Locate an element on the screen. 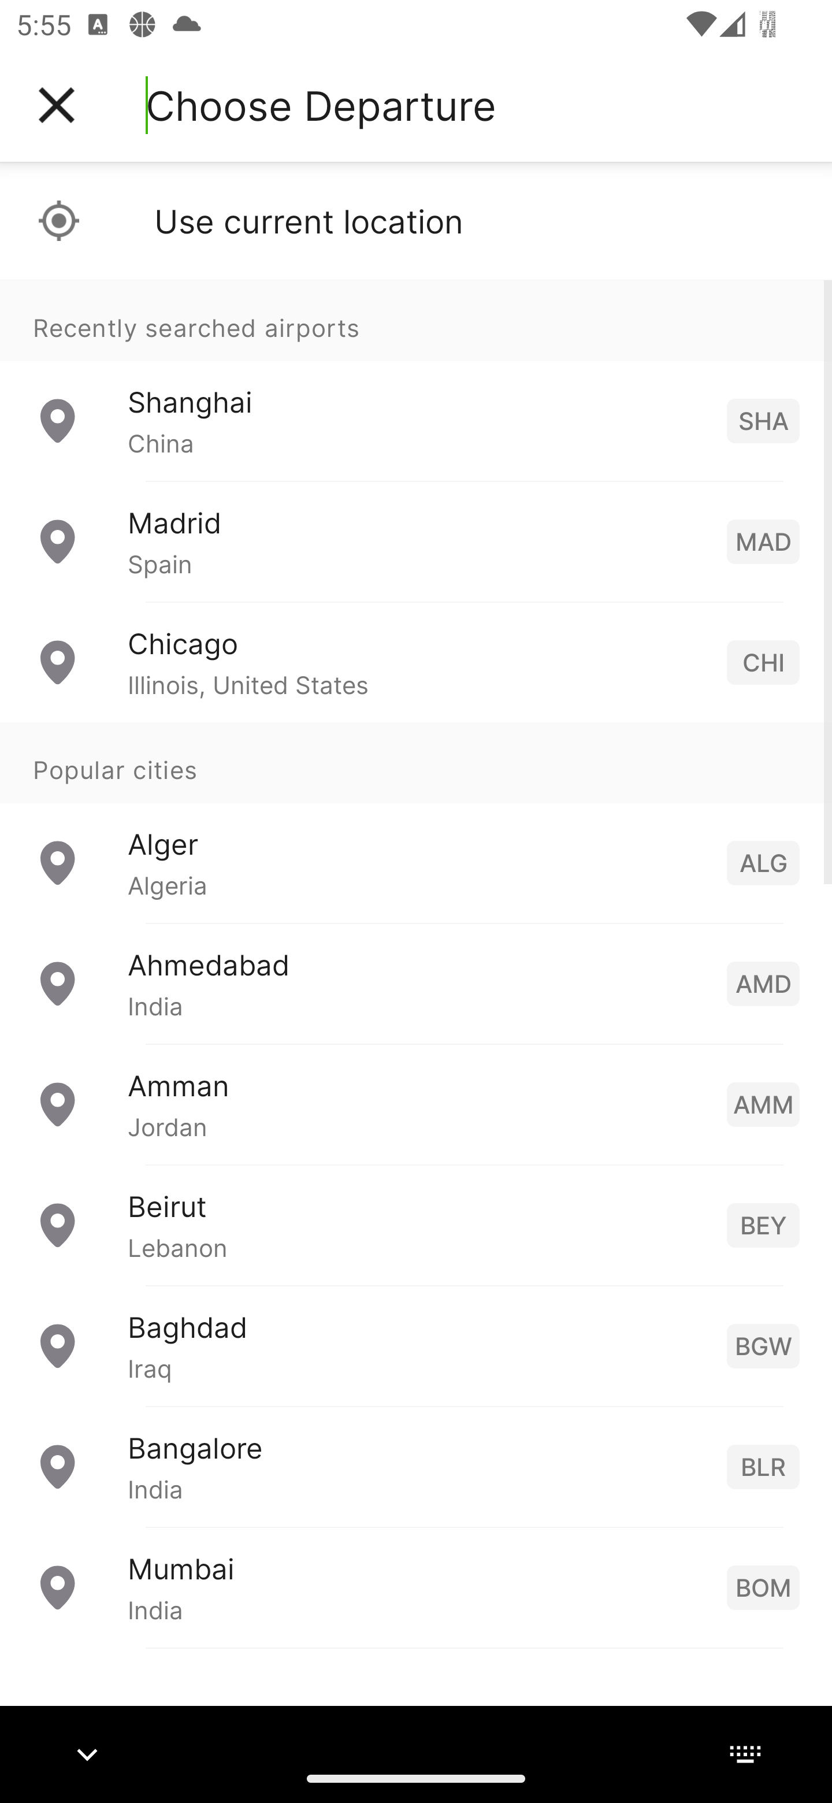 The image size is (832, 1803). Recently searched airports is located at coordinates (416, 320).